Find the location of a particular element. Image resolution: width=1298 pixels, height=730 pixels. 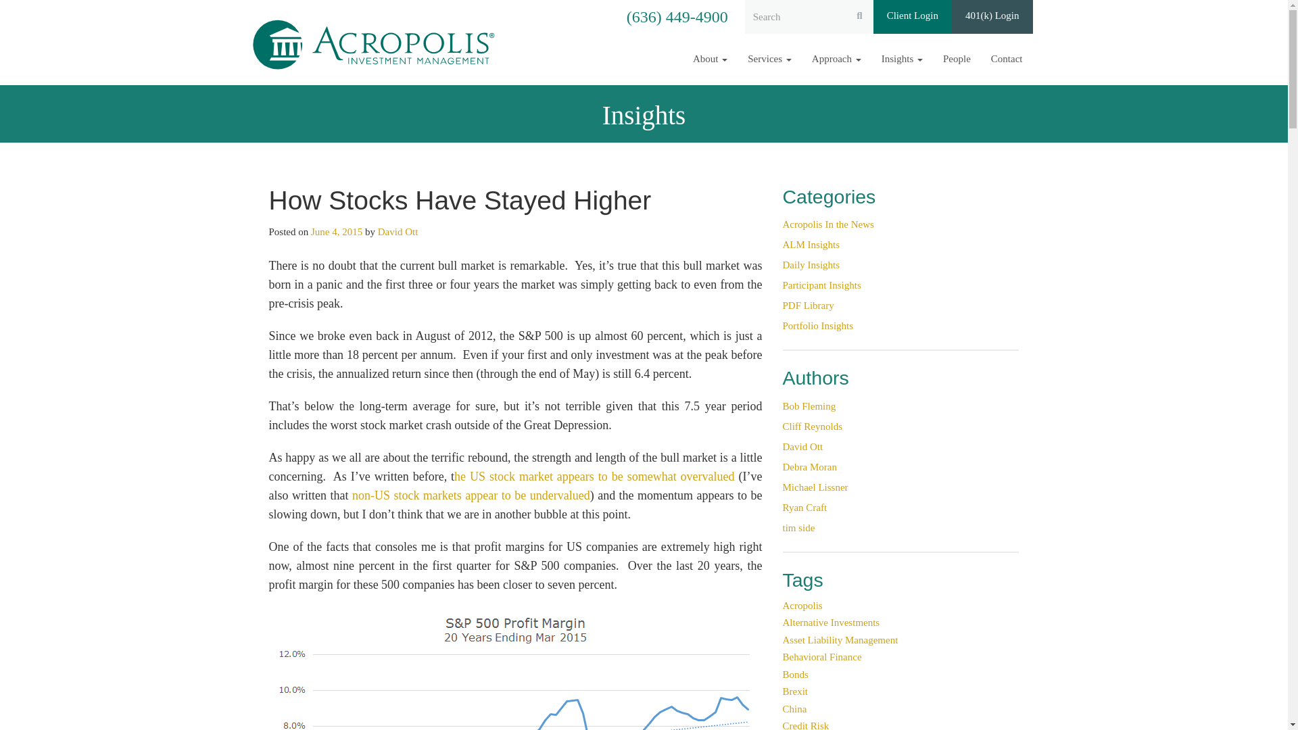

People is located at coordinates (957, 59).